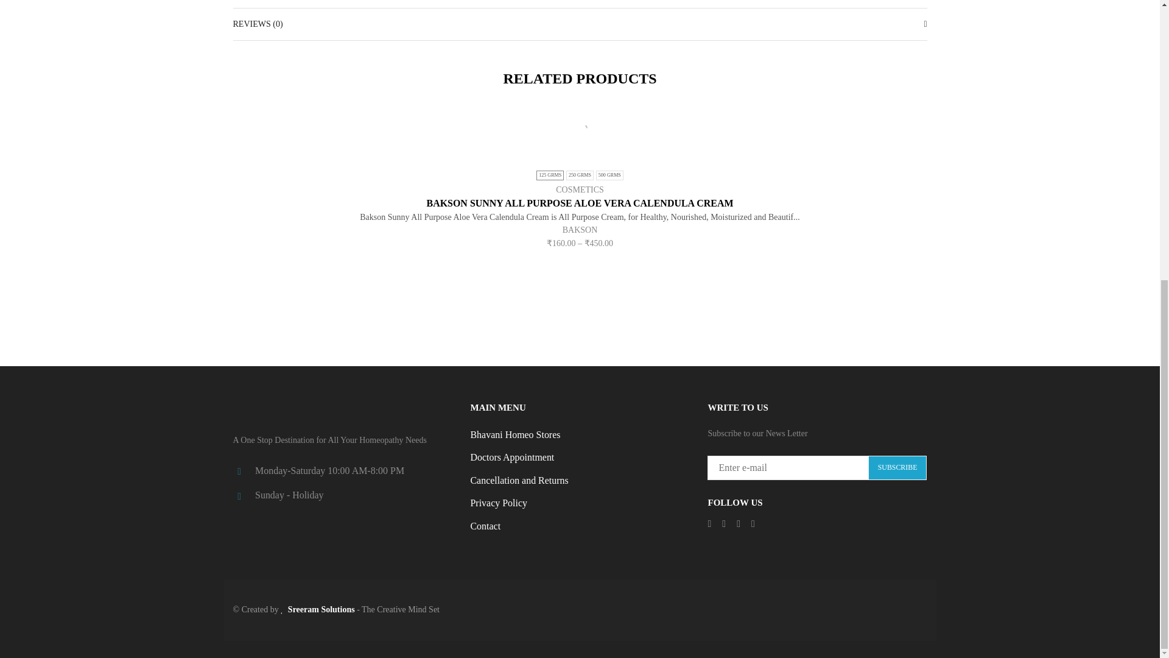 The image size is (1169, 658). I want to click on Subscribe, so click(897, 468).